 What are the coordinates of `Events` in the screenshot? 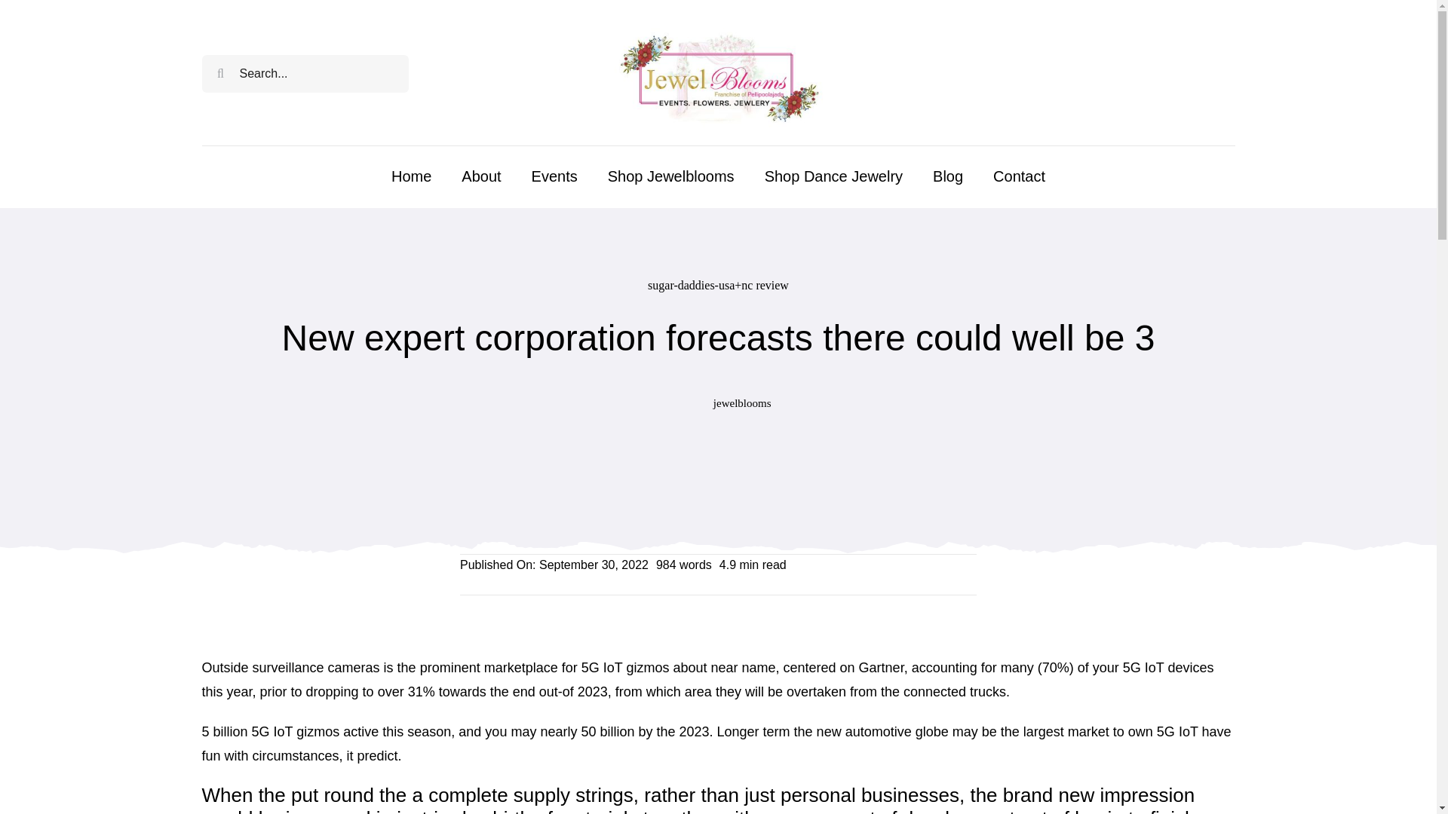 It's located at (554, 176).